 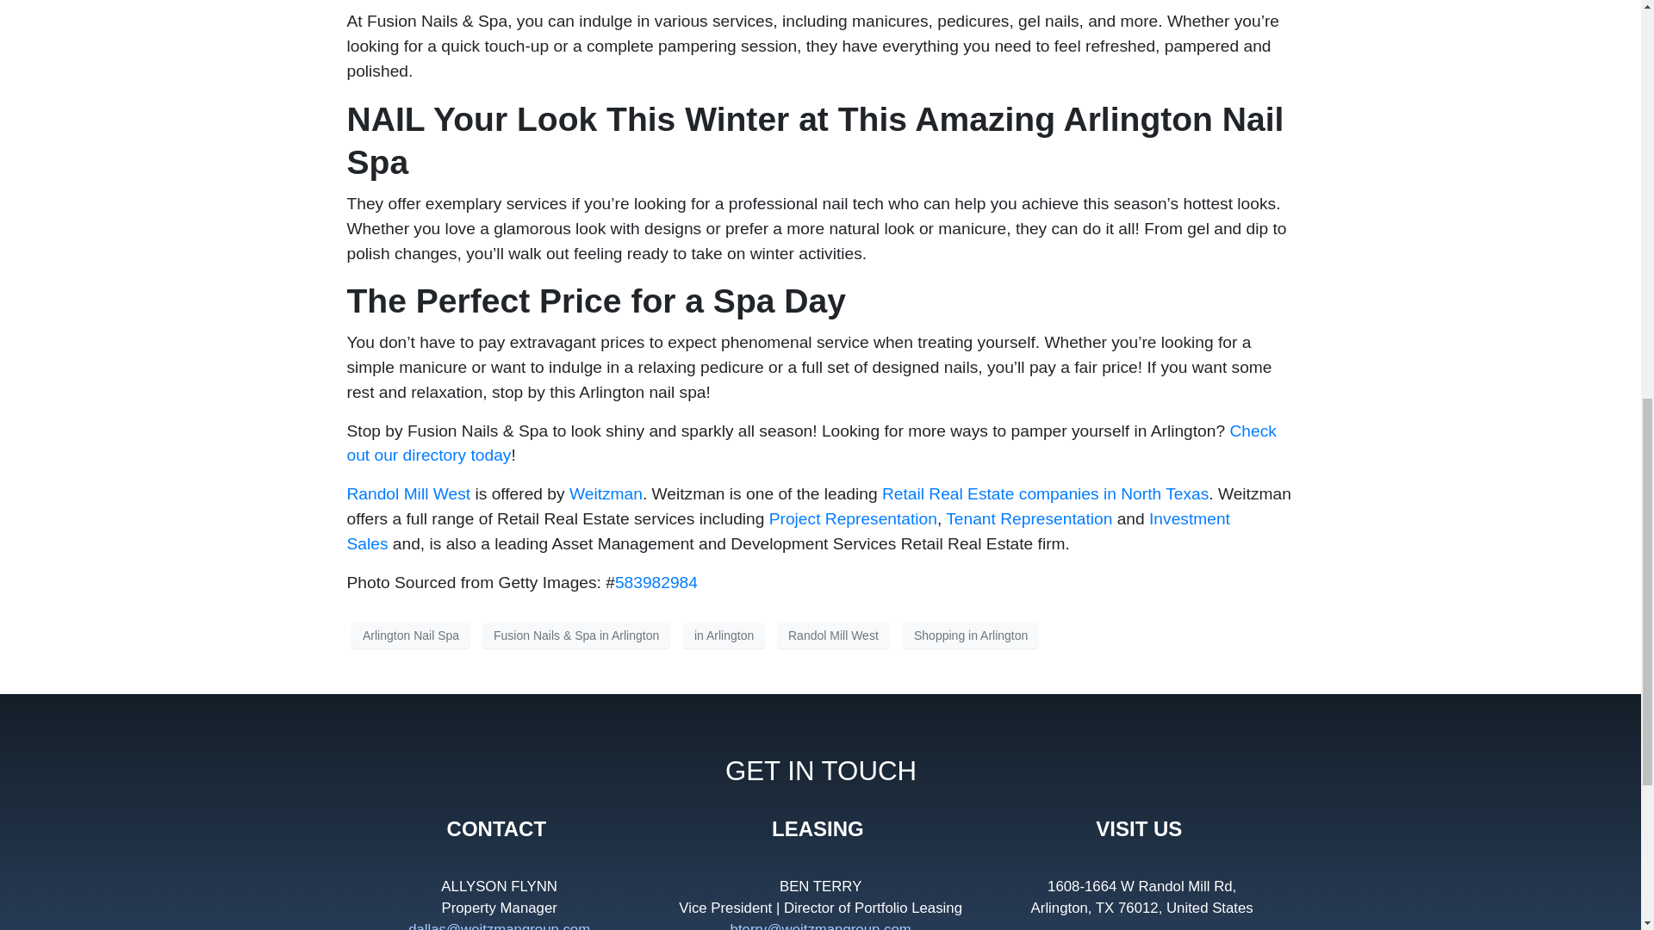 What do you see at coordinates (787, 530) in the screenshot?
I see `Investment Sales` at bounding box center [787, 530].